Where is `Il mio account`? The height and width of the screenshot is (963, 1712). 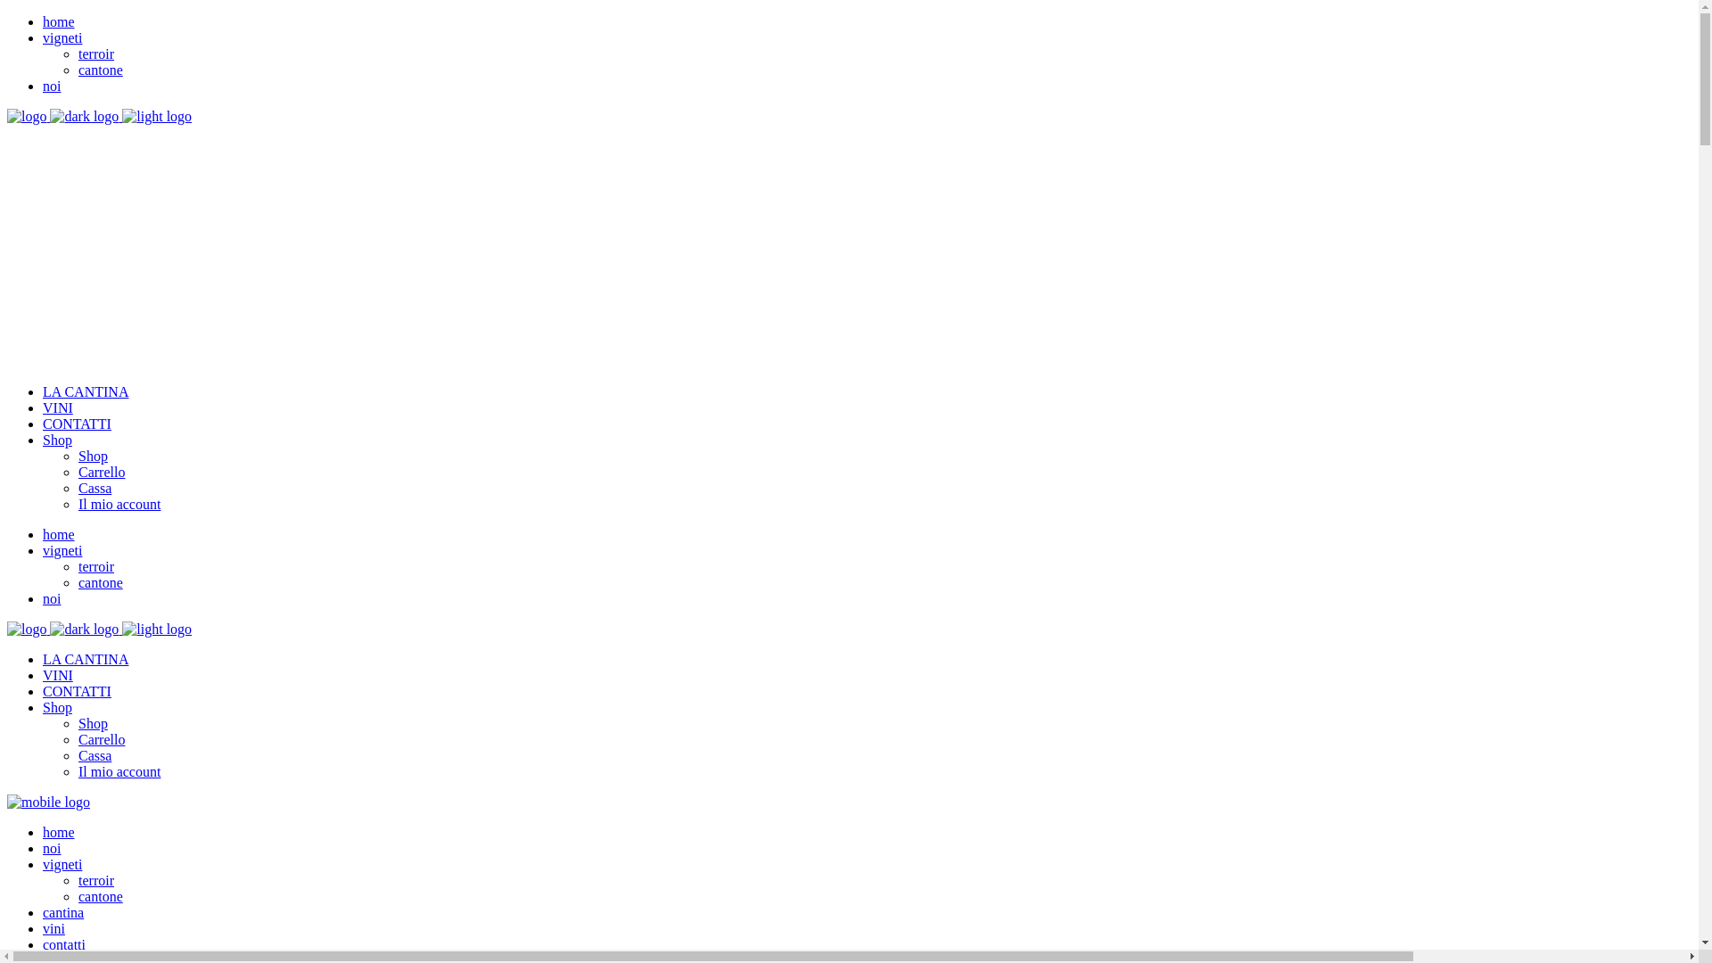
Il mio account is located at coordinates (119, 505).